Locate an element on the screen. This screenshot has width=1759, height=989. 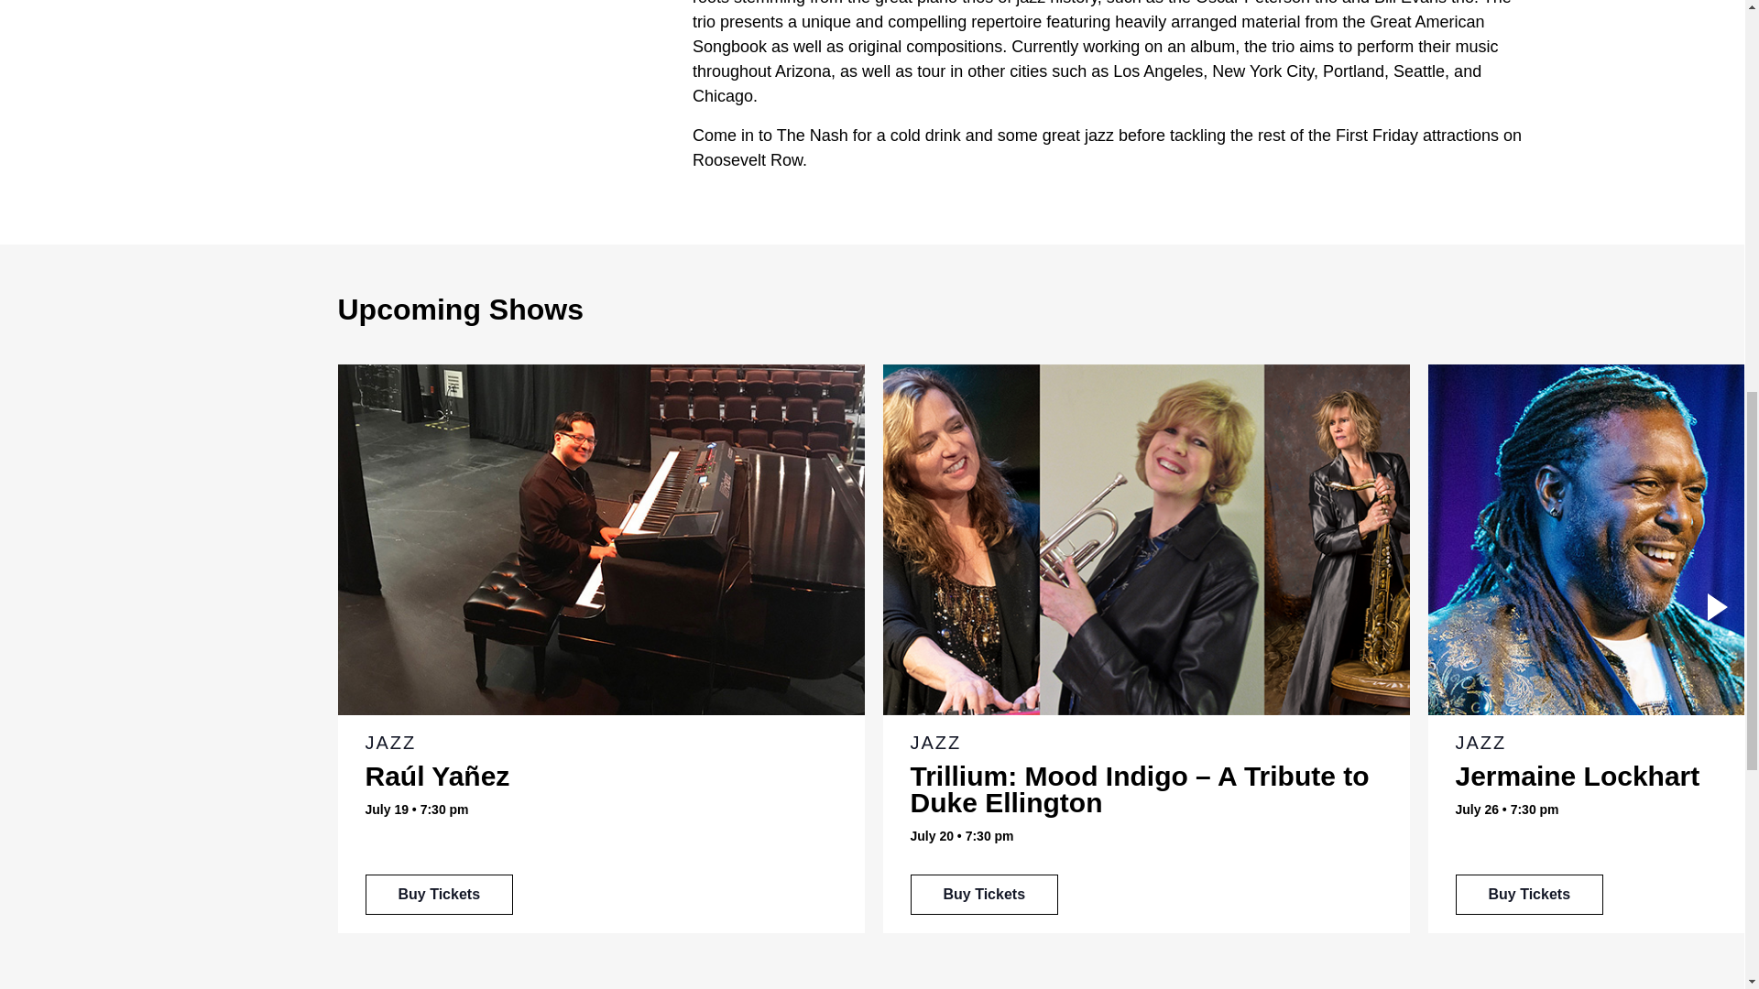
Jermaine Lockhart is located at coordinates (1576, 776).